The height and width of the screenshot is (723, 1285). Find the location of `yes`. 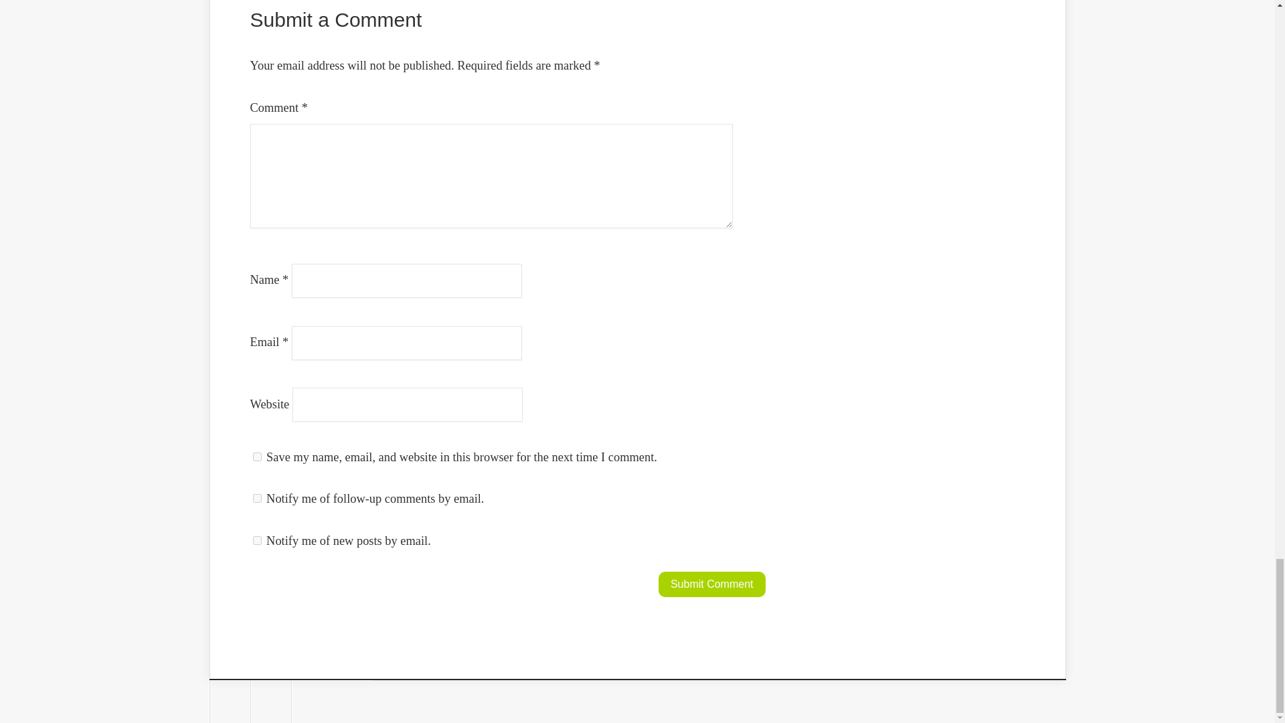

yes is located at coordinates (257, 457).